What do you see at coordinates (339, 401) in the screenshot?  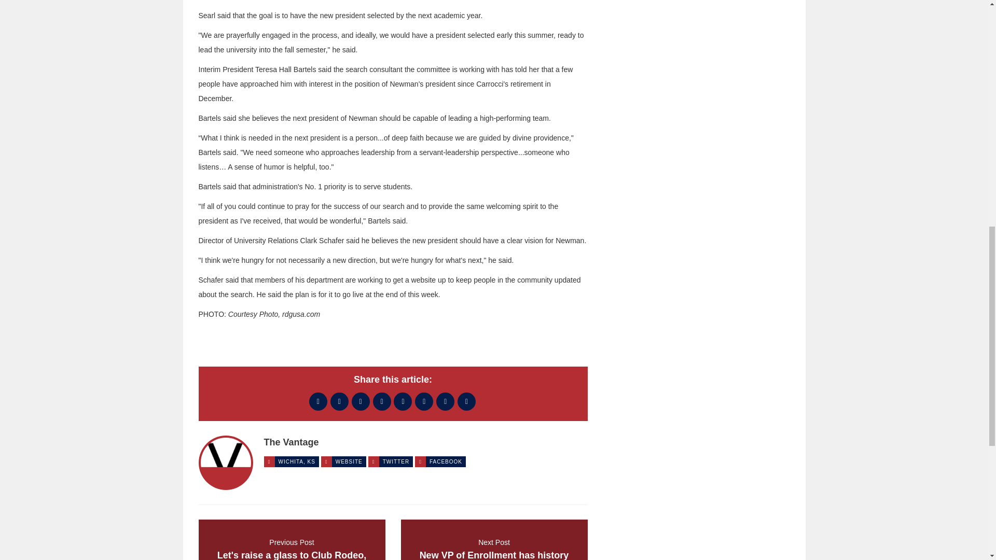 I see `Facebook` at bounding box center [339, 401].